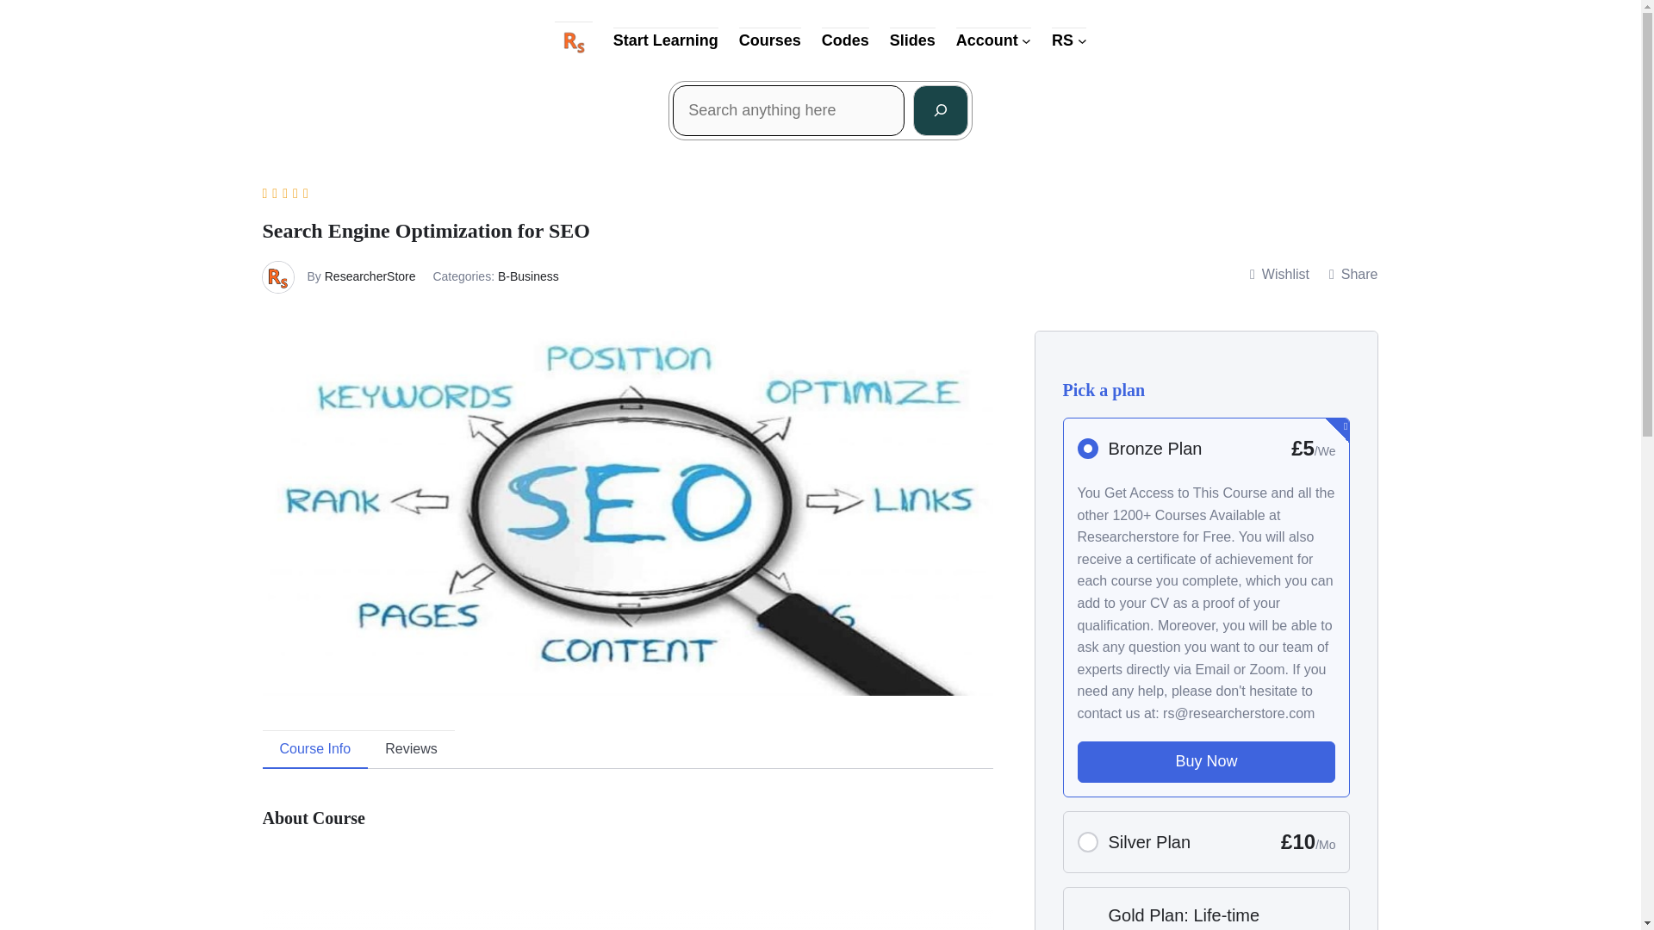 This screenshot has width=1654, height=930. I want to click on Start Learning, so click(665, 40).